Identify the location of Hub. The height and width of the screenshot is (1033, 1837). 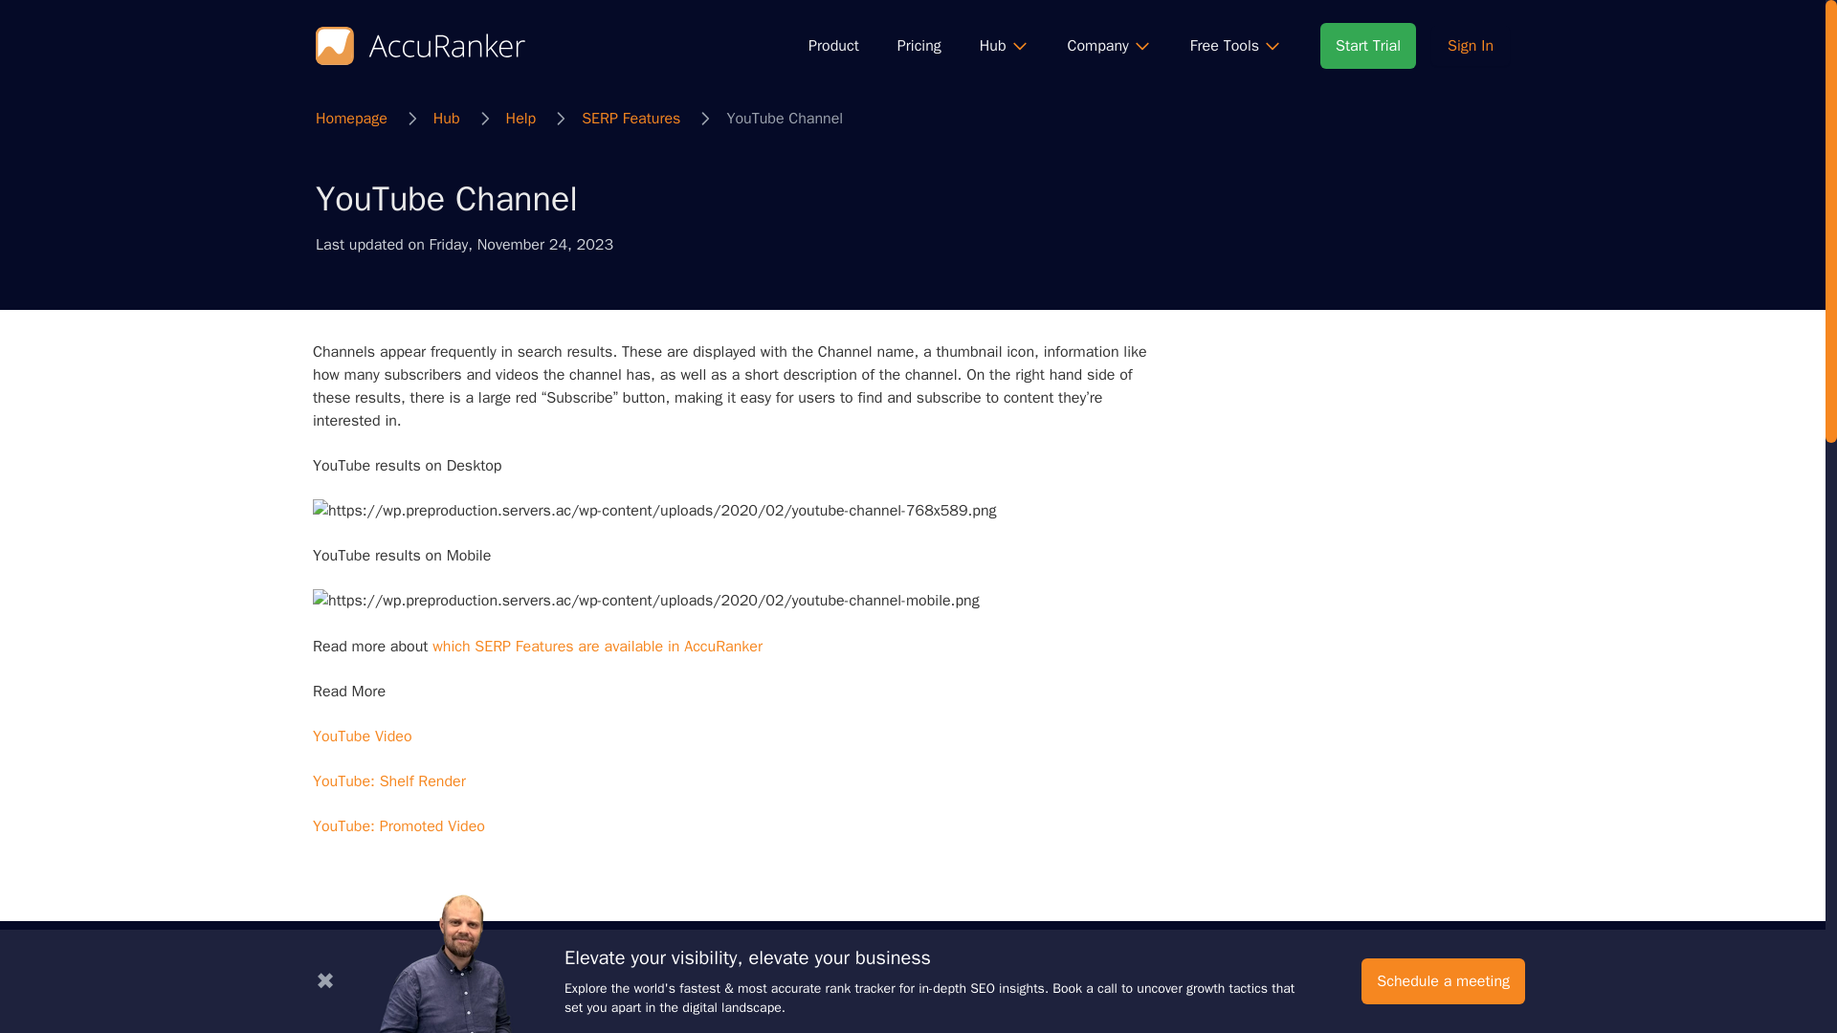
(1004, 46).